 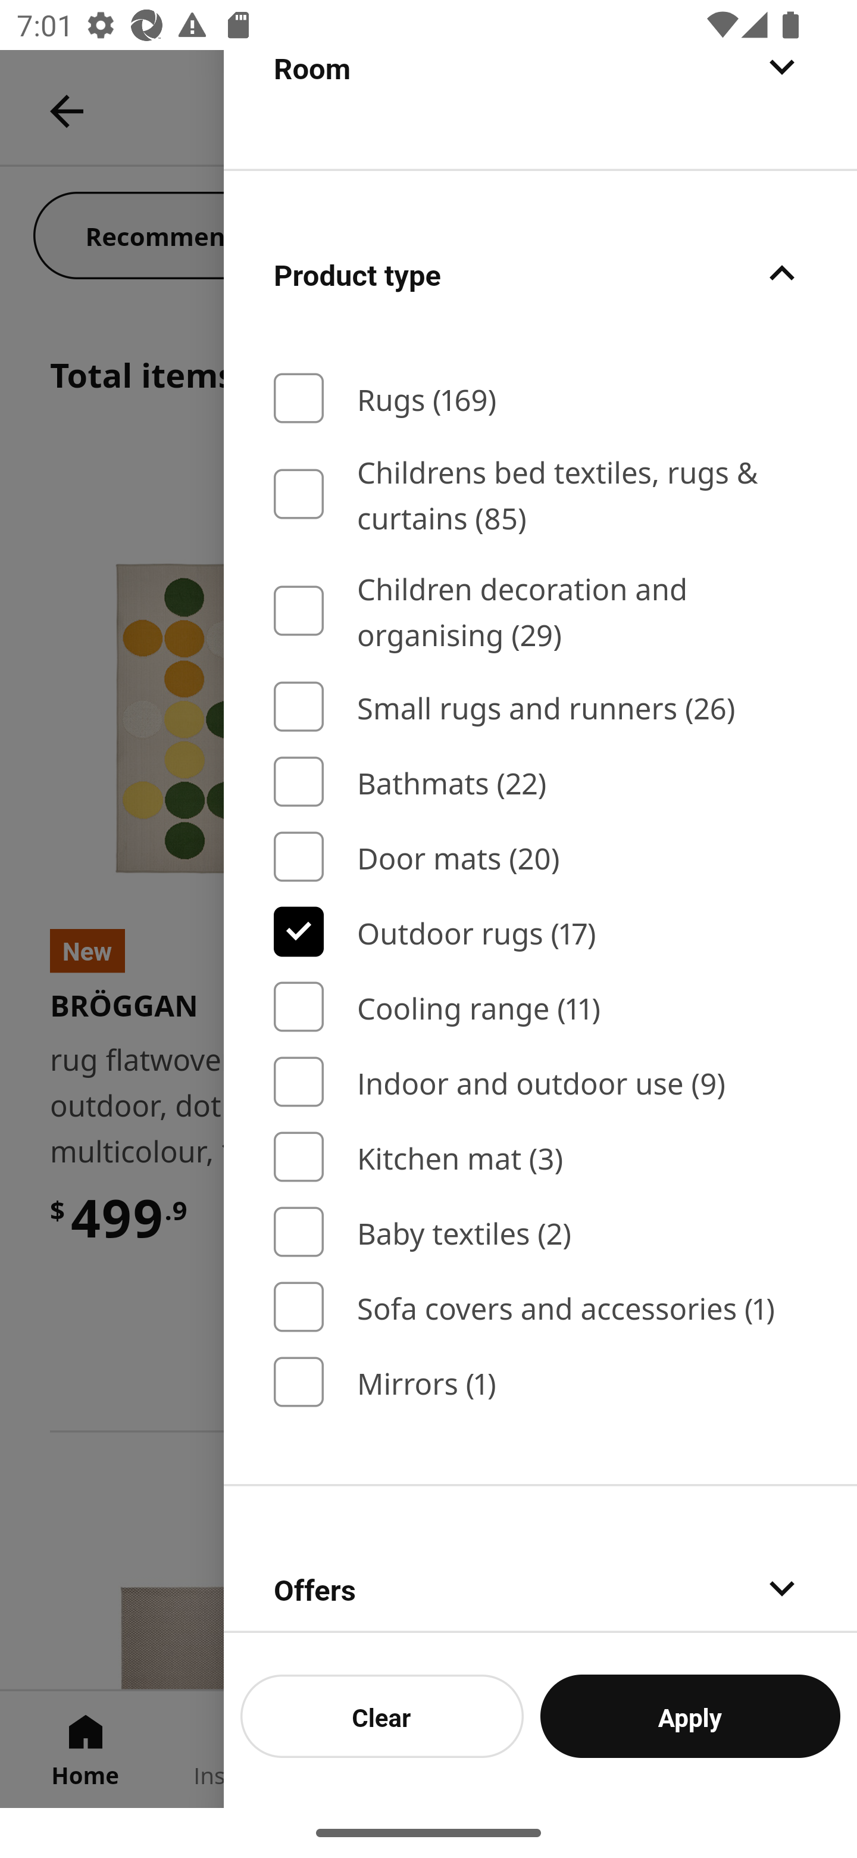 I want to click on Product type, so click(x=540, y=273).